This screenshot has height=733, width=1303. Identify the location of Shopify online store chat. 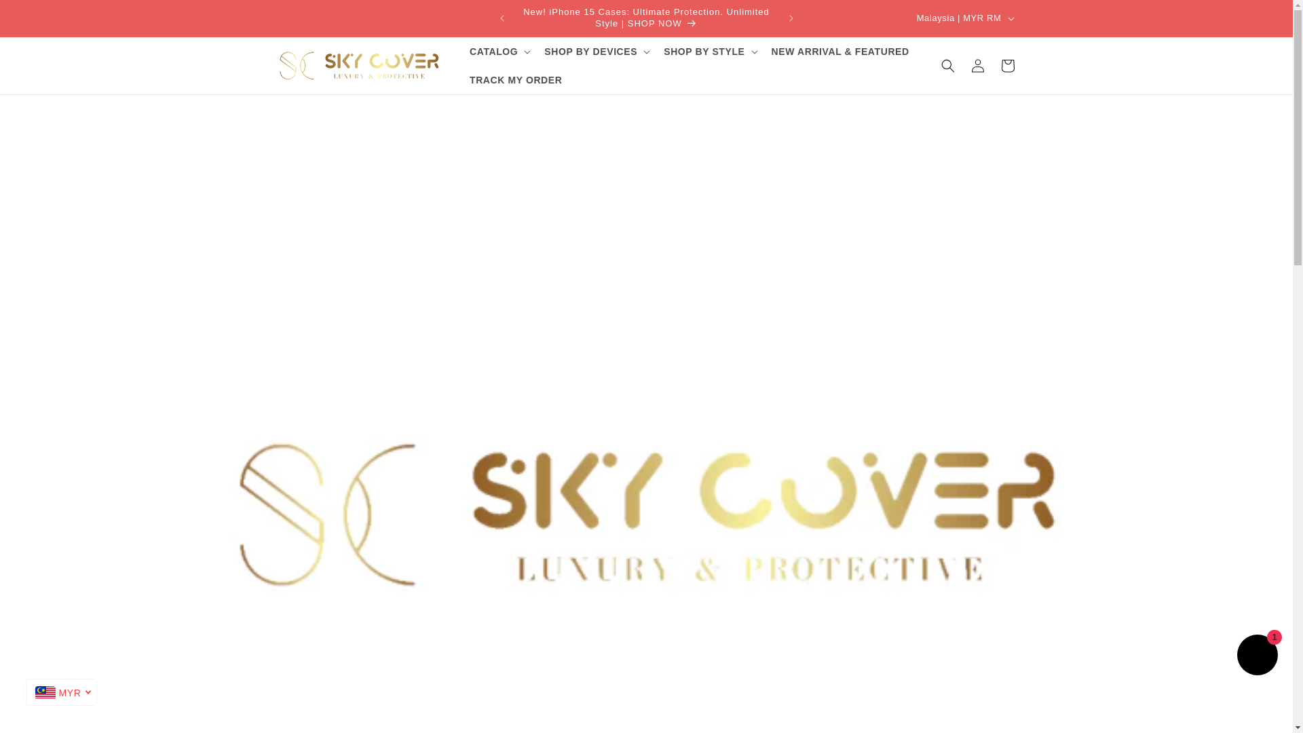
(1257, 657).